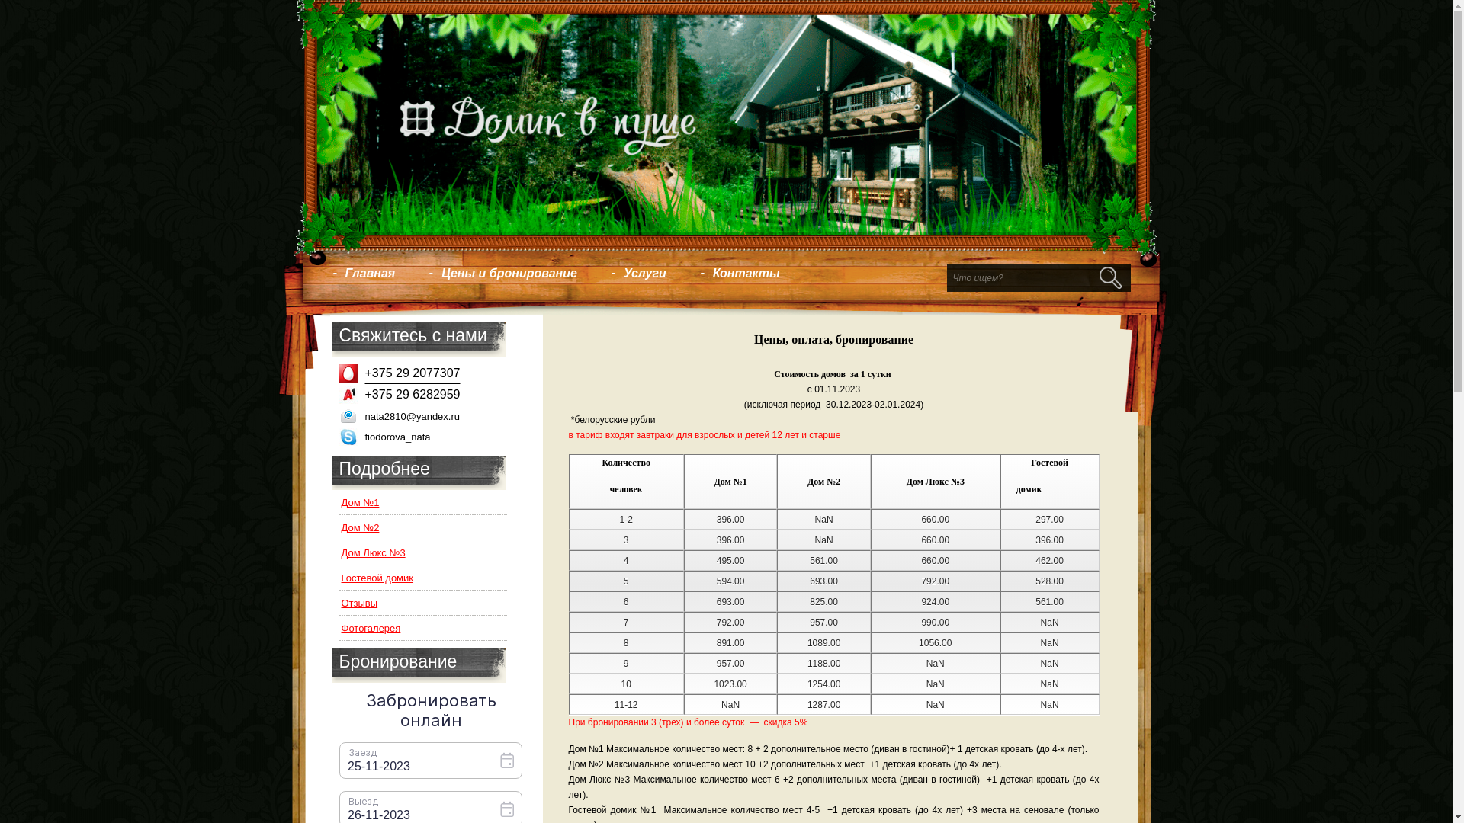  Describe the element at coordinates (409, 379) in the screenshot. I see `+375 29 2077307` at that location.